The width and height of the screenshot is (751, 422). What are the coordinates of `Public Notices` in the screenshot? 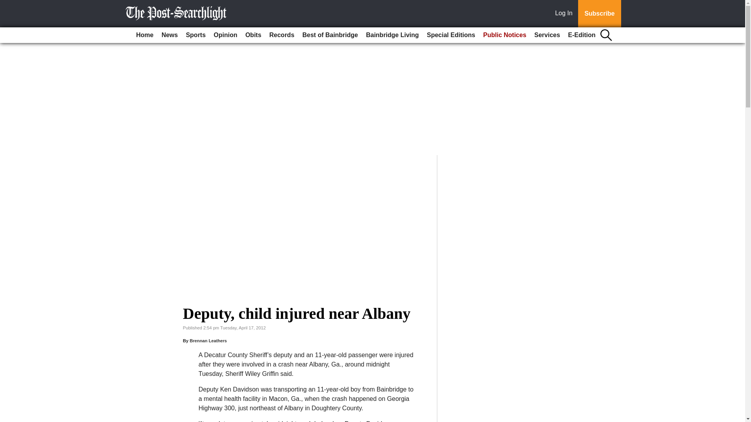 It's located at (505, 35).